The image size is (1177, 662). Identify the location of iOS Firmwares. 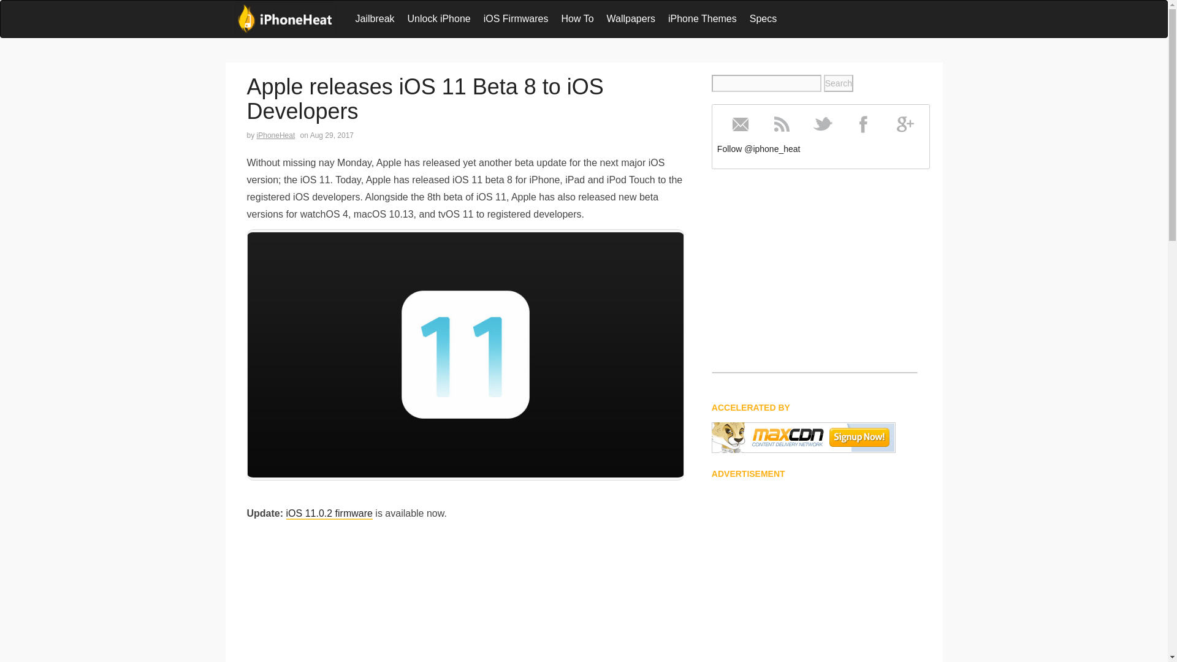
(516, 18).